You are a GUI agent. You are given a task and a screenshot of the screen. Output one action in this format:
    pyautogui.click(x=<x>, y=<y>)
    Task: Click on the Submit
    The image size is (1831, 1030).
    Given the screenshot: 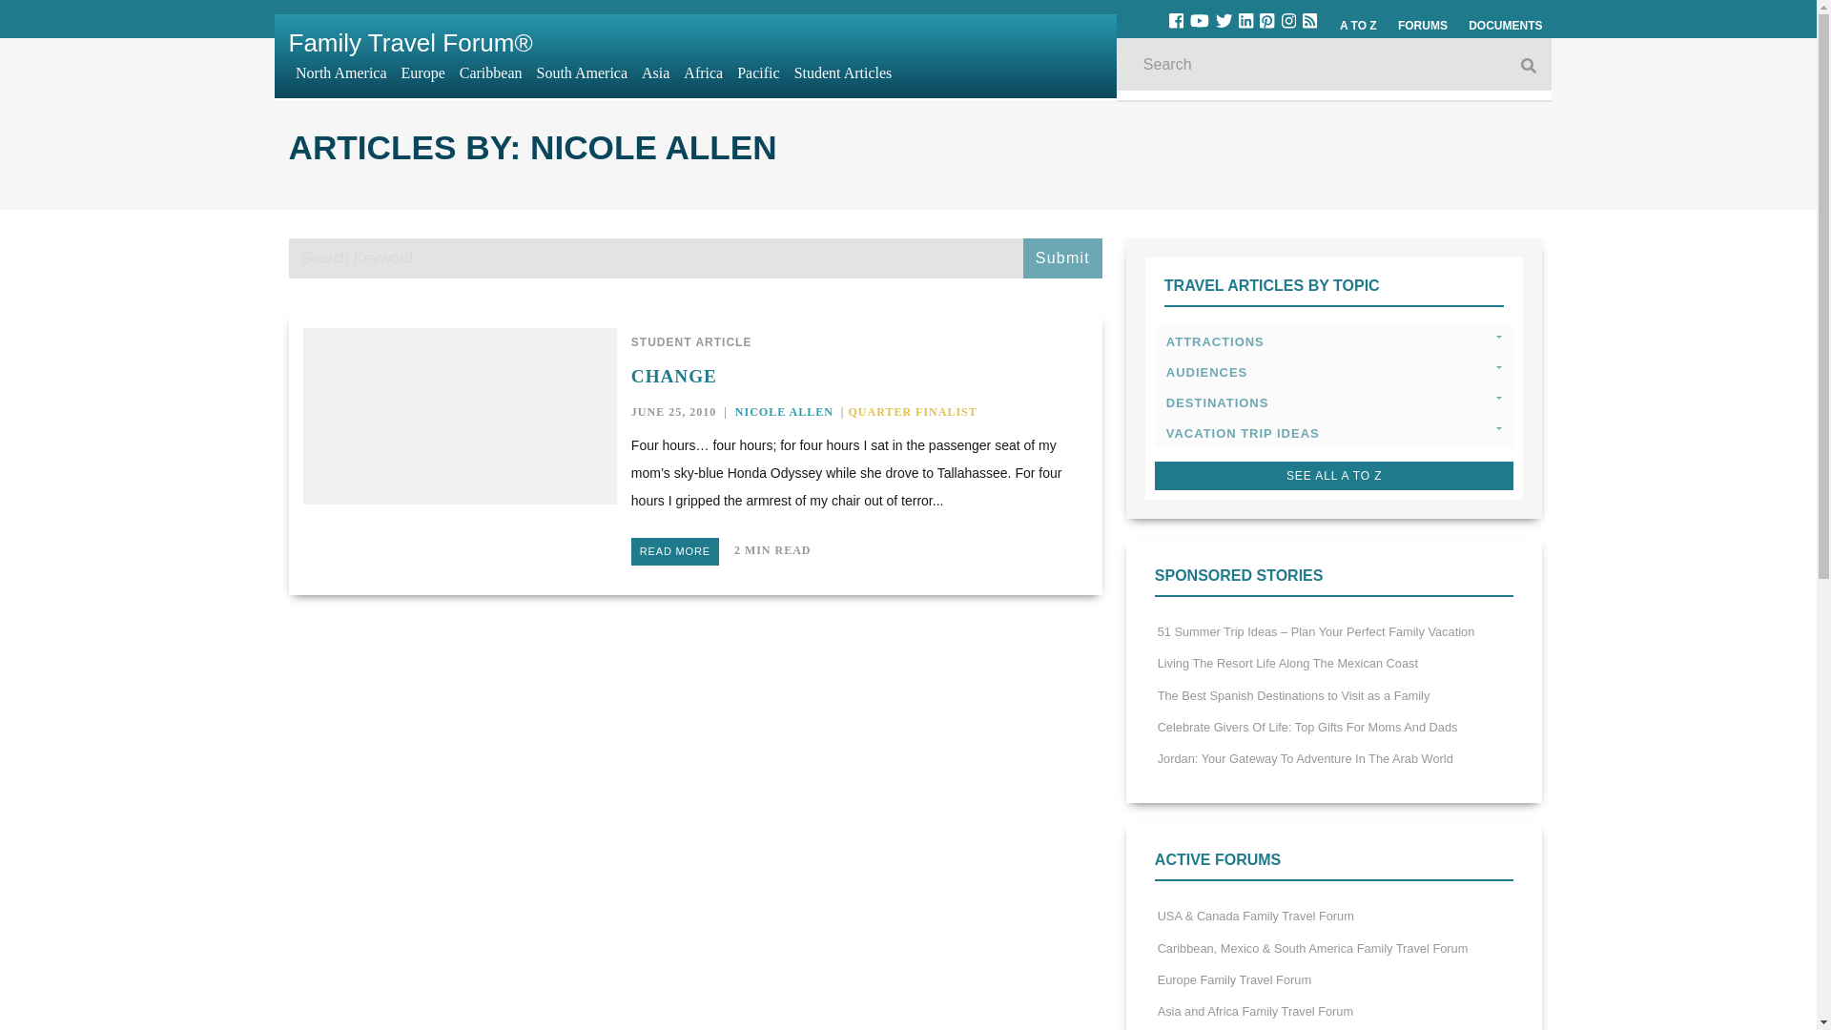 What is the action you would take?
    pyautogui.click(x=1062, y=257)
    